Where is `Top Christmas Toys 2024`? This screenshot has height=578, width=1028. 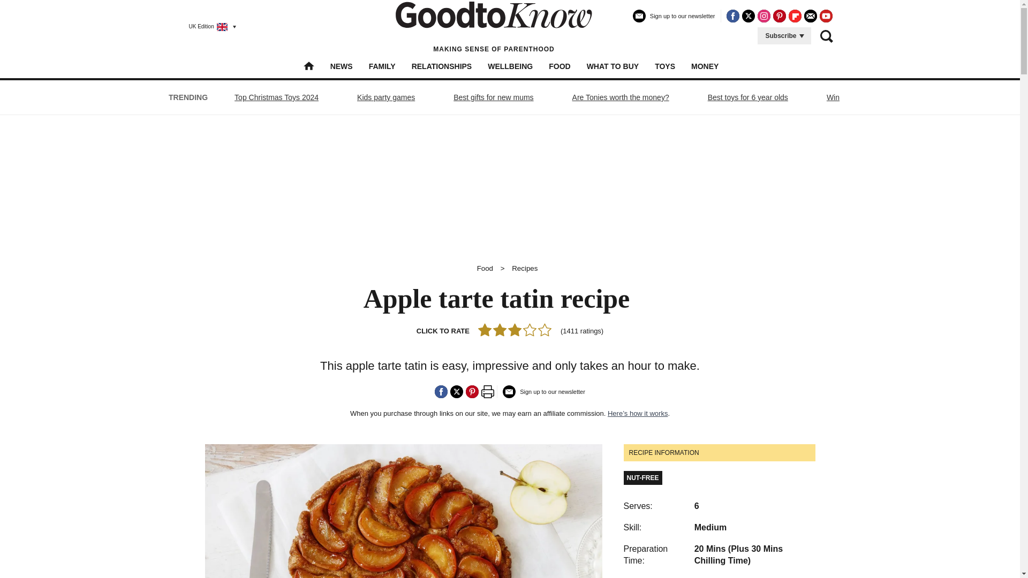
Top Christmas Toys 2024 is located at coordinates (276, 97).